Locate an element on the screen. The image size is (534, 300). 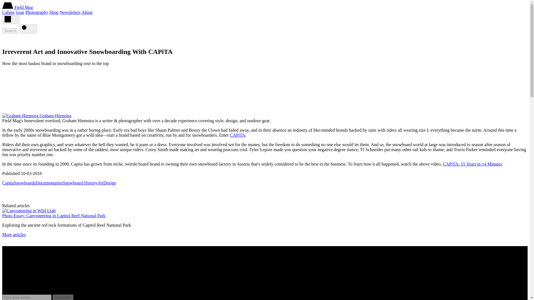
Photo Essay: Canyoneering in Capitol Reef National Park is located at coordinates (53, 216).